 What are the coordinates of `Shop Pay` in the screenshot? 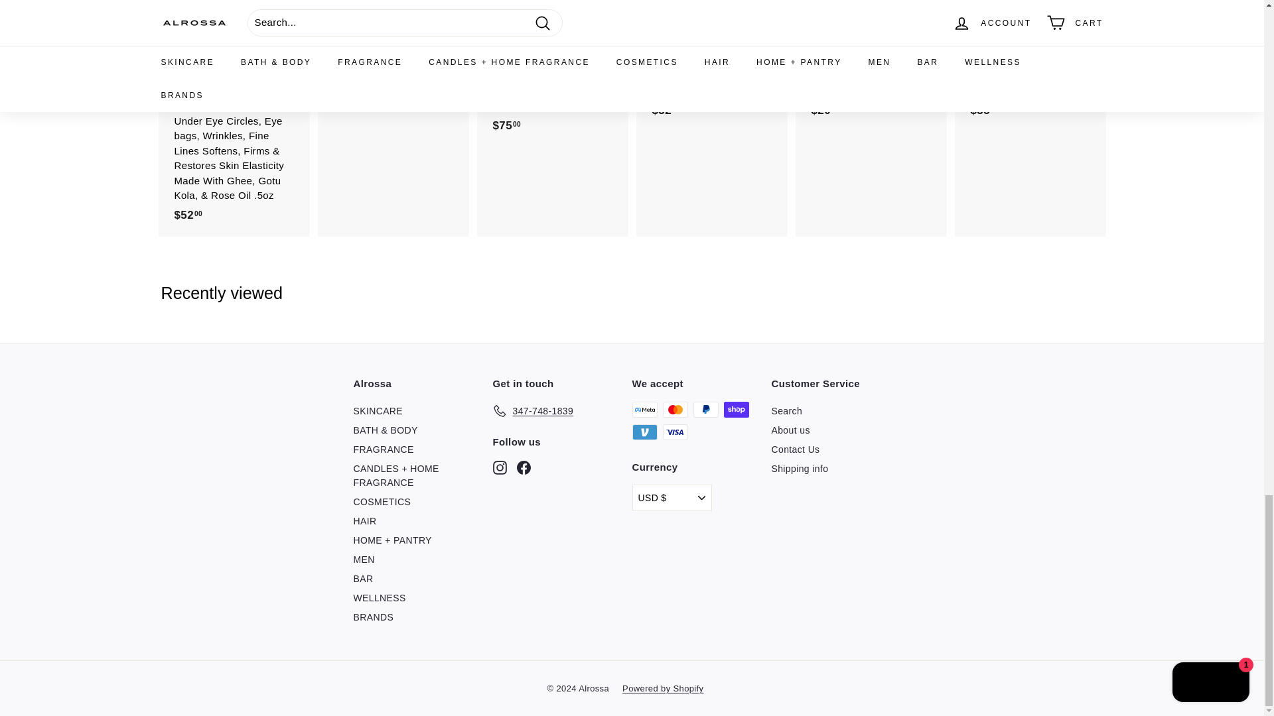 It's located at (736, 409).